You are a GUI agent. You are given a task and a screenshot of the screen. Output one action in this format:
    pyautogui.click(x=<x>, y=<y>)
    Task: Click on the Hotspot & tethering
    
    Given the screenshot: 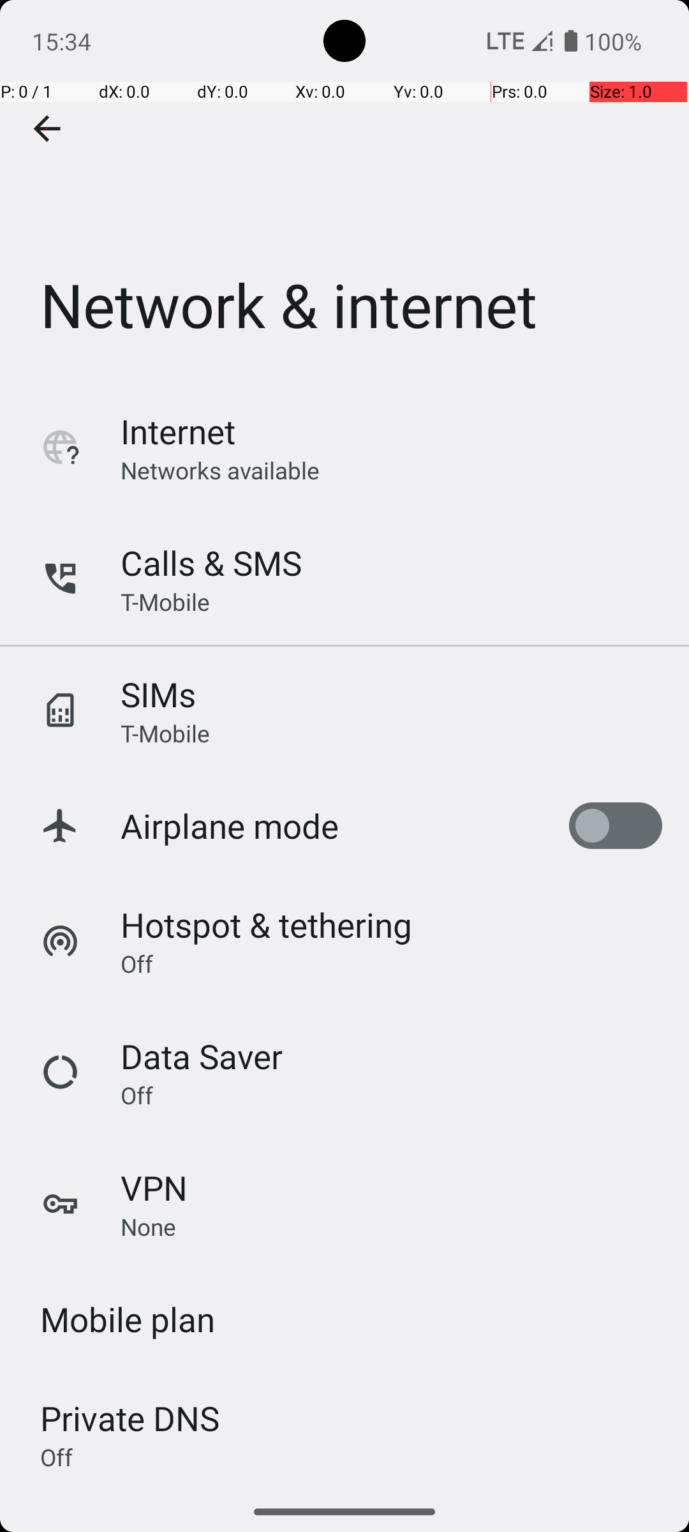 What is the action you would take?
    pyautogui.click(x=267, y=924)
    